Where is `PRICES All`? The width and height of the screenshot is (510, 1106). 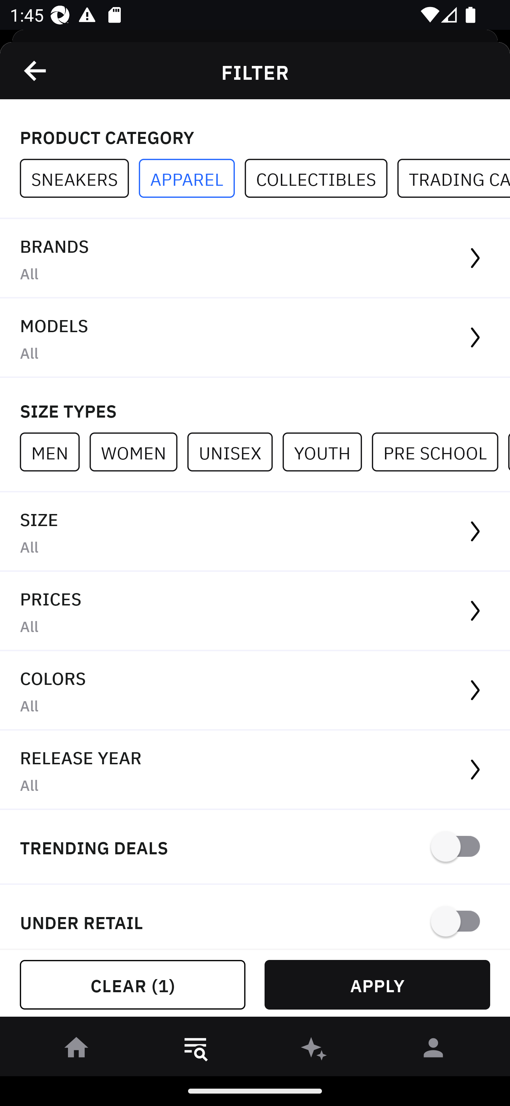
PRICES All is located at coordinates (255, 611).